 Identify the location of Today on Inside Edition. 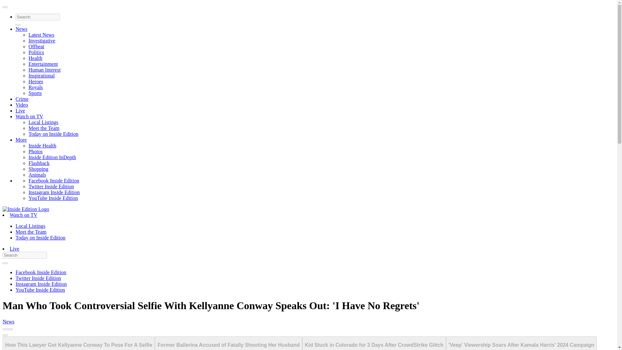
(40, 237).